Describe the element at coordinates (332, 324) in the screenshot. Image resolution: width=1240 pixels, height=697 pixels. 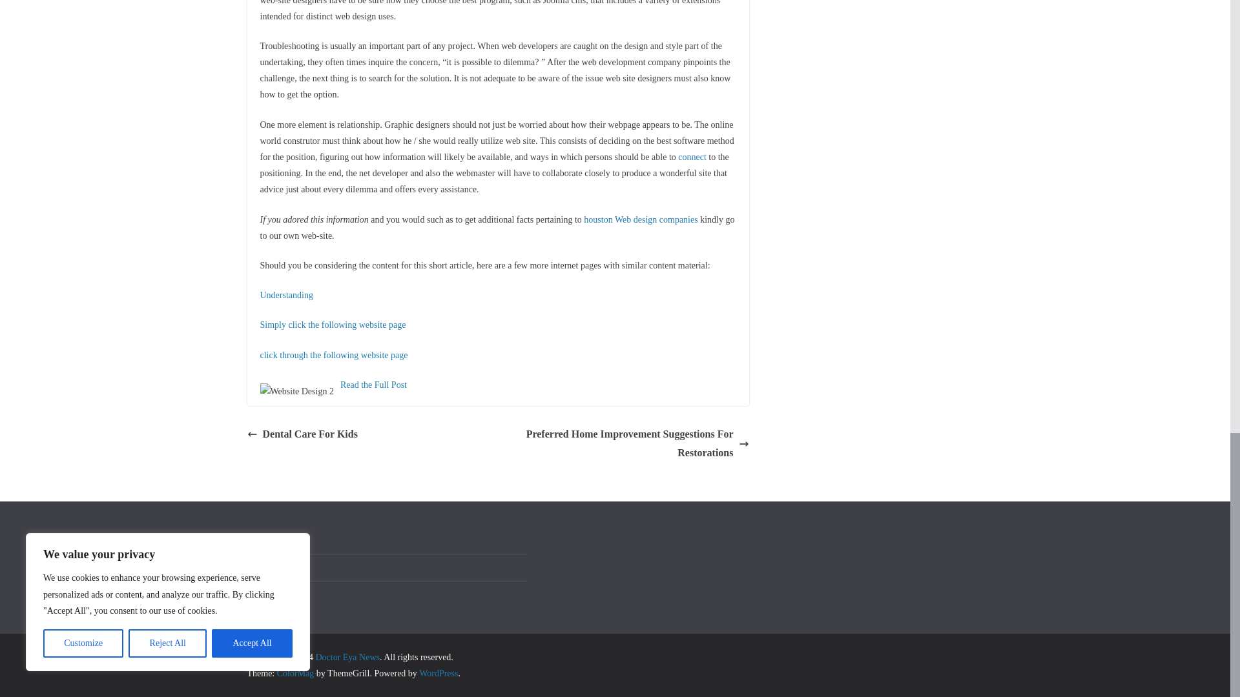
I see `Simply click the following website page` at that location.